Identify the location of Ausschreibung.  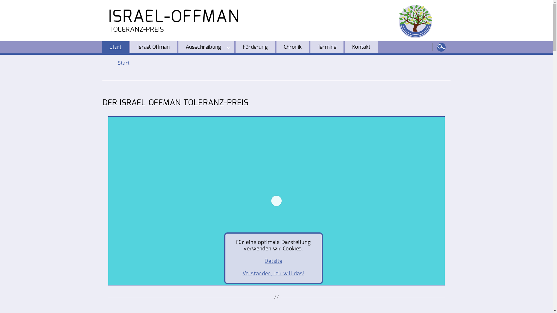
(206, 47).